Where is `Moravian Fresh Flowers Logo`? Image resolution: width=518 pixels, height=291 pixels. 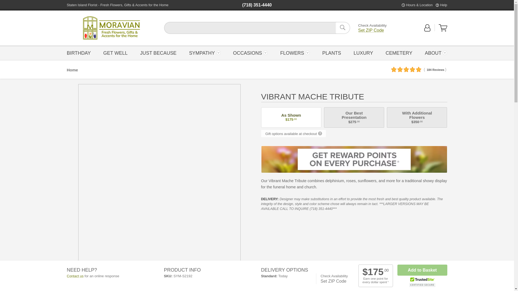 Moravian Fresh Flowers Logo is located at coordinates (443, 5).